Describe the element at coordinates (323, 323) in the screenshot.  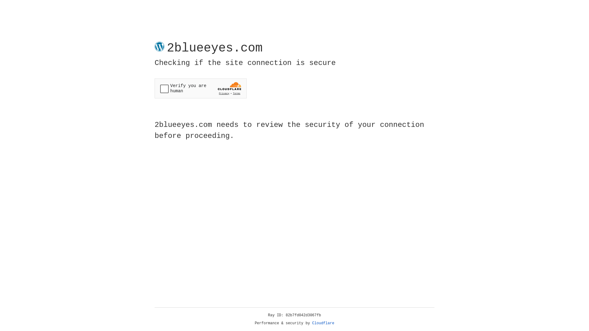
I see `Cloudflare` at that location.